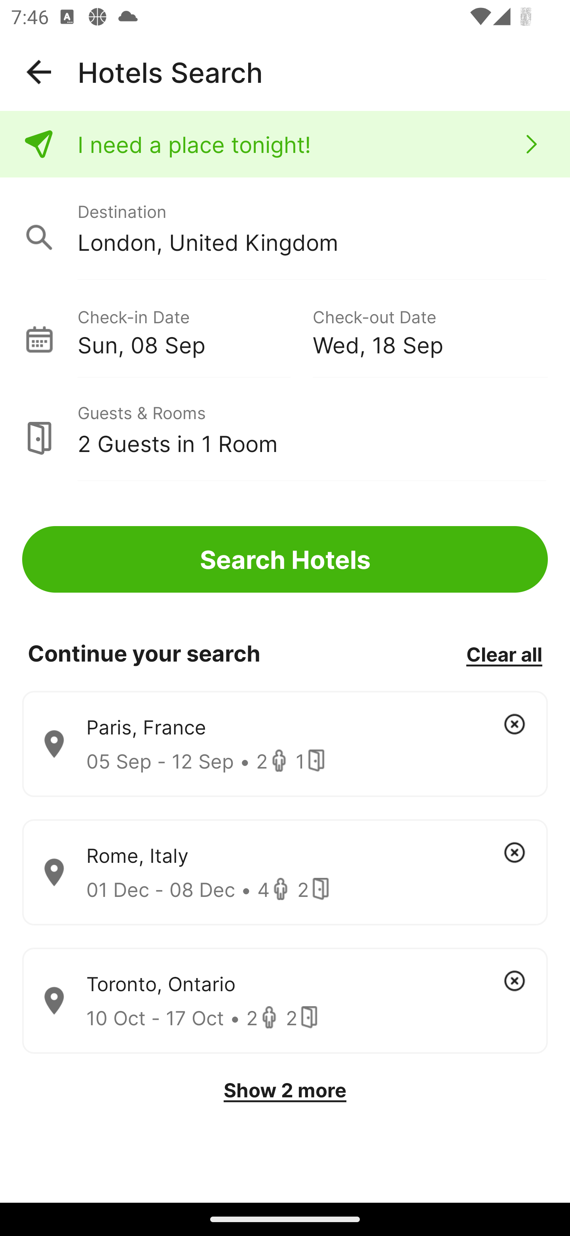 Image resolution: width=570 pixels, height=1236 pixels. Describe the element at coordinates (504, 654) in the screenshot. I see `Clear all` at that location.